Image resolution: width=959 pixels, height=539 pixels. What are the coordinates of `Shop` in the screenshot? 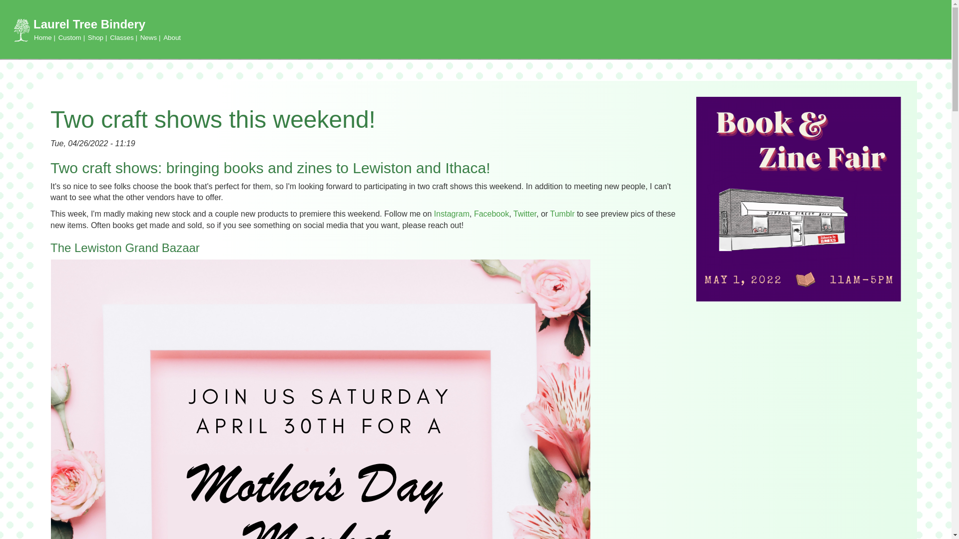 It's located at (98, 37).